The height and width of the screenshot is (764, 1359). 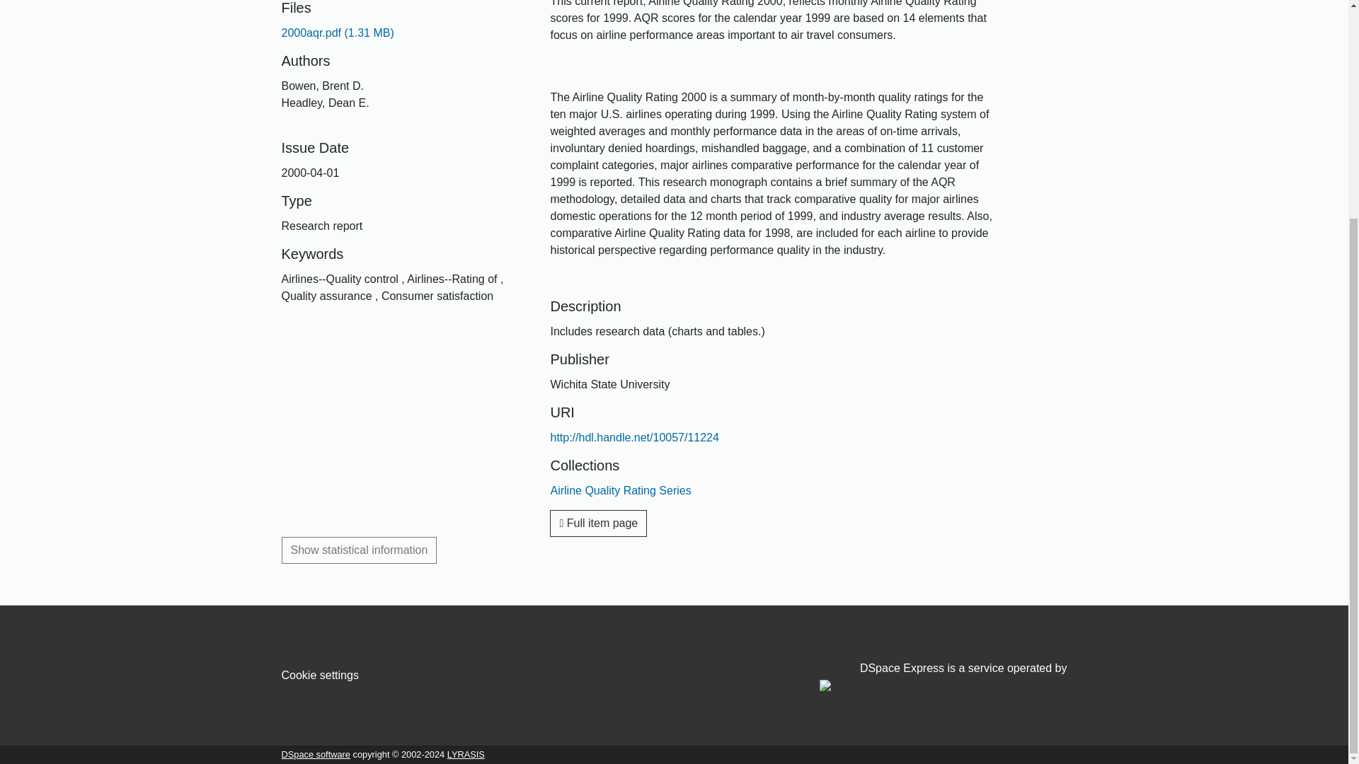 What do you see at coordinates (943, 677) in the screenshot?
I see `DSpace Express is a service operated by` at bounding box center [943, 677].